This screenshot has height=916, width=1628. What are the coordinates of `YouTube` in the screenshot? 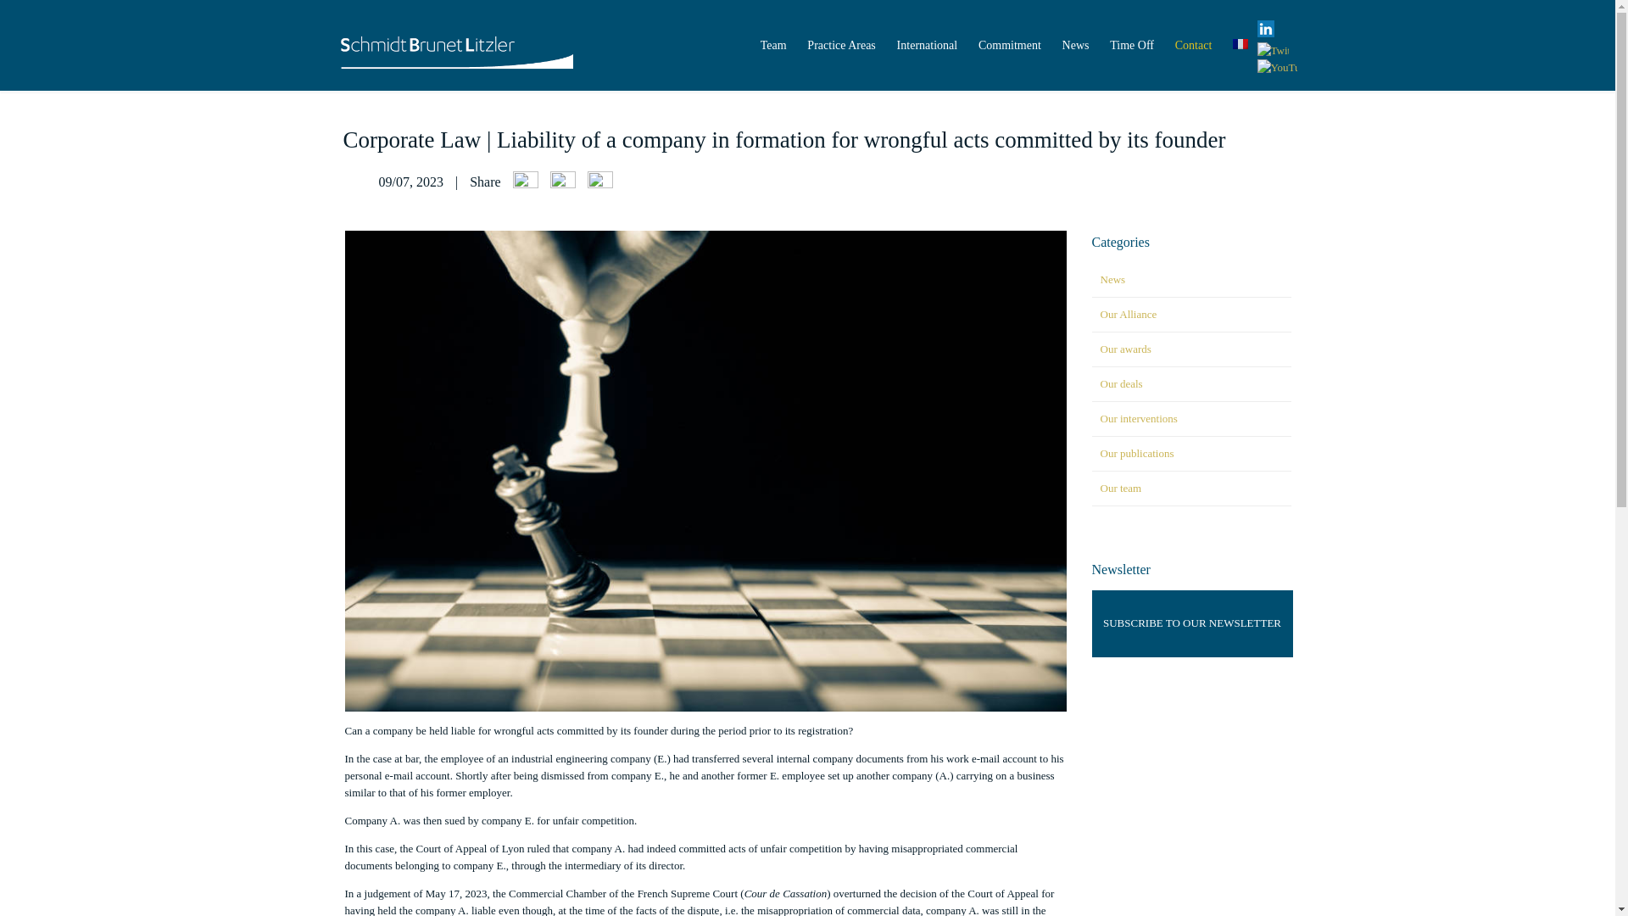 It's located at (1272, 68).